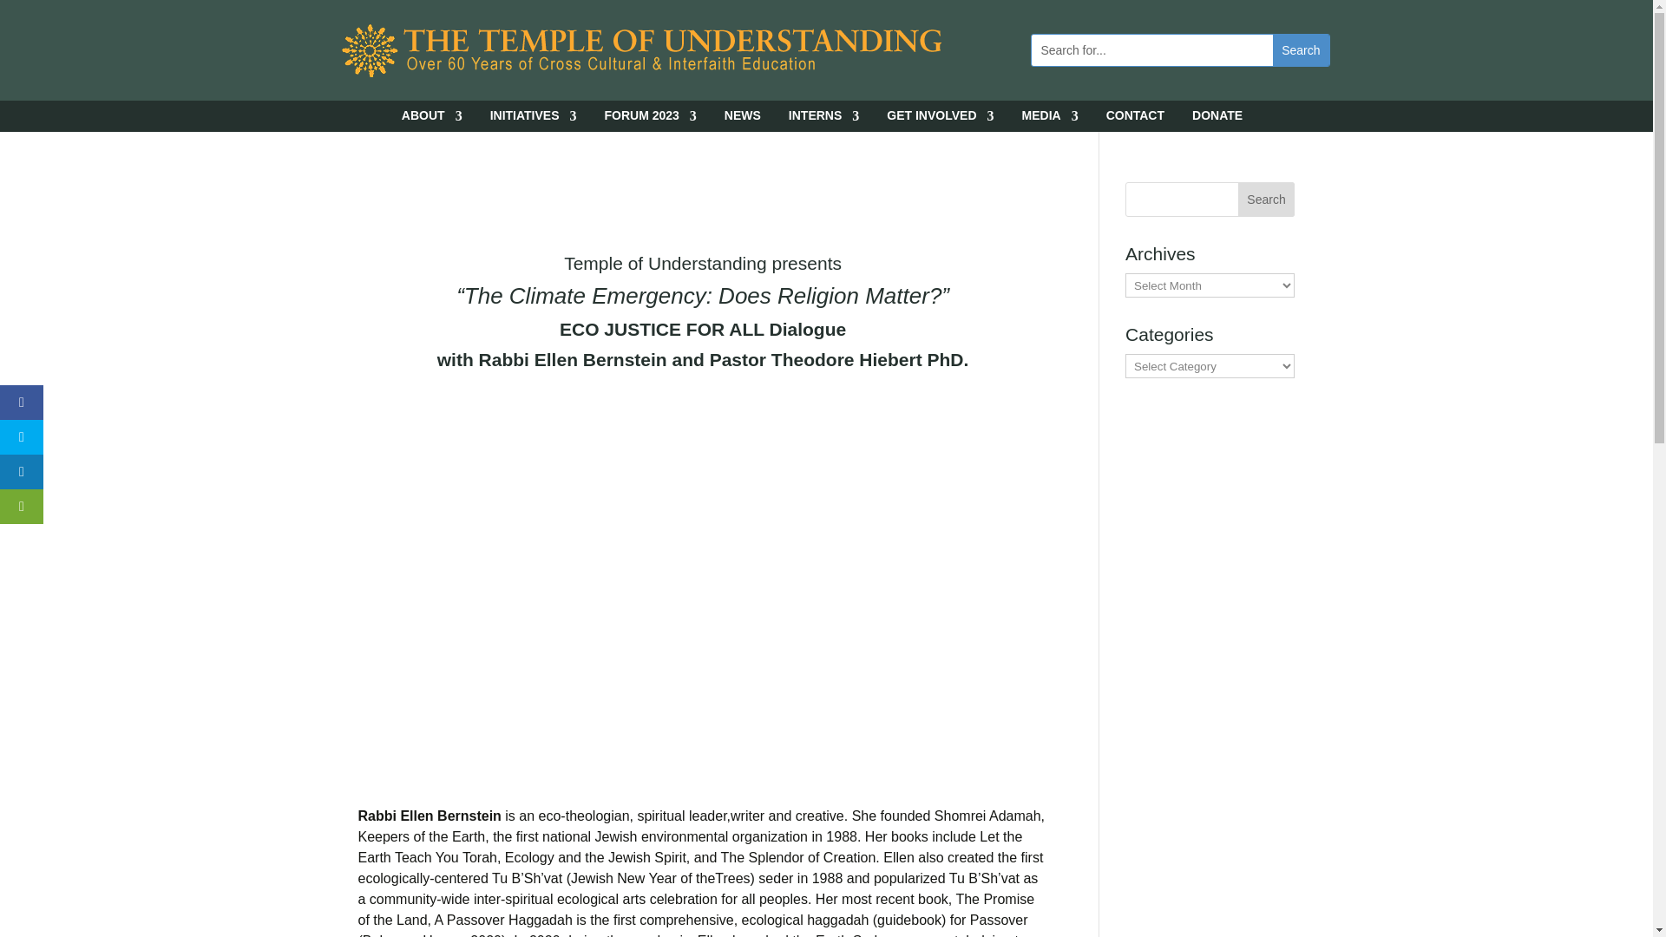 The height and width of the screenshot is (937, 1666). What do you see at coordinates (1300, 49) in the screenshot?
I see `Search` at bounding box center [1300, 49].